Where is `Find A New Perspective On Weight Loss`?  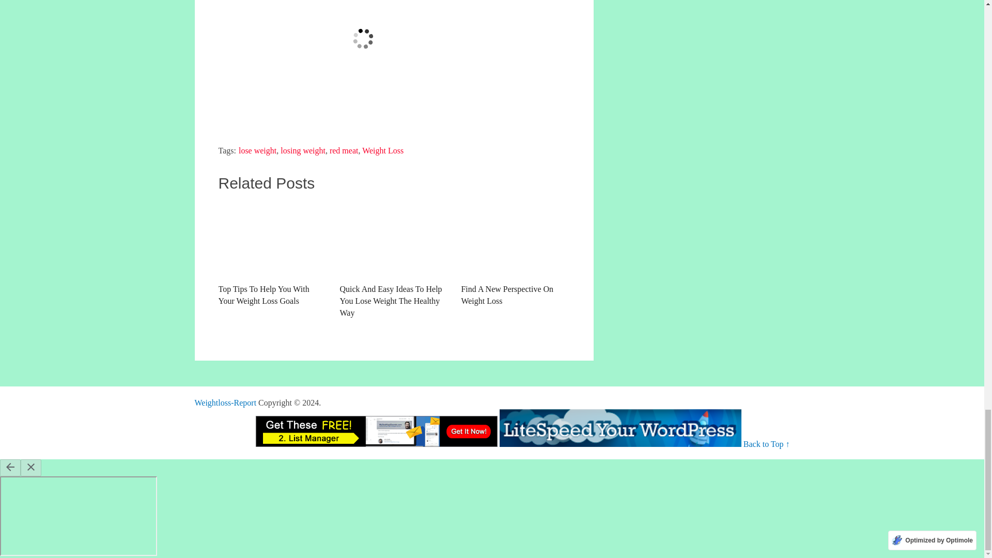 Find A New Perspective On Weight Loss is located at coordinates (515, 253).